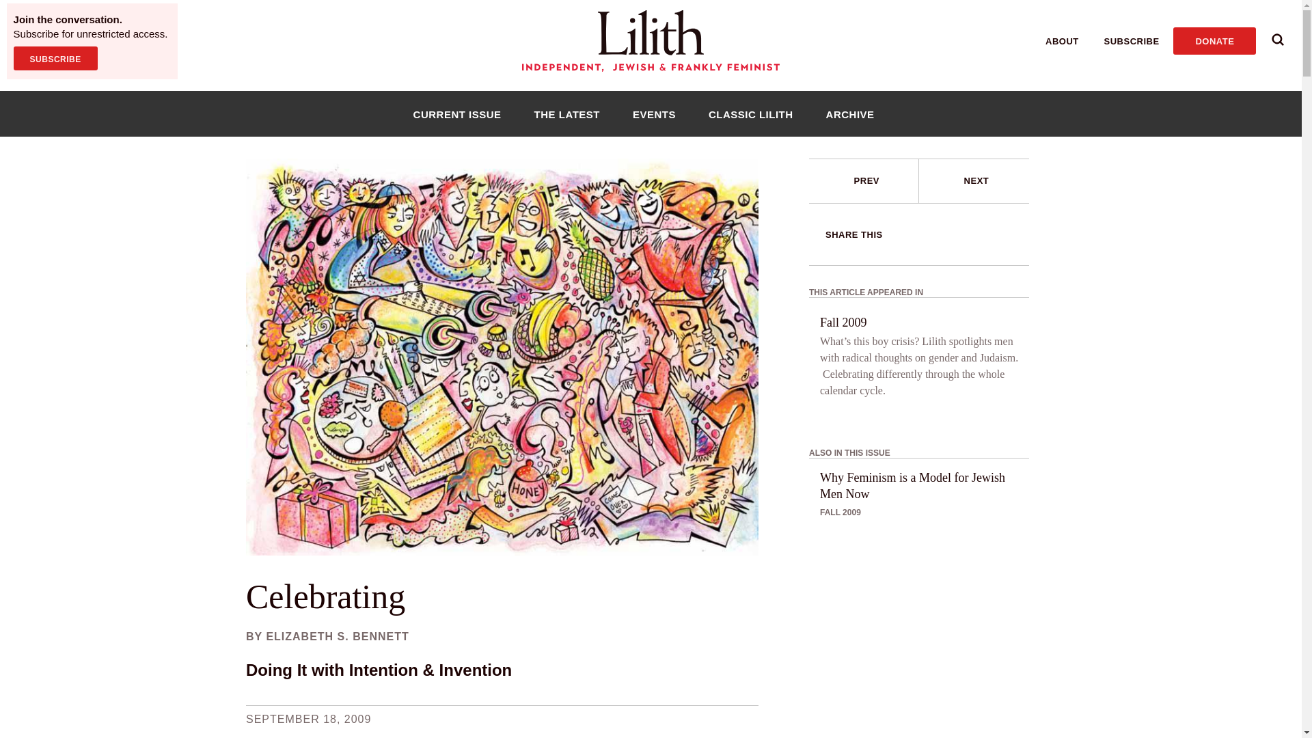 Image resolution: width=1312 pixels, height=738 pixels. Describe the element at coordinates (843, 323) in the screenshot. I see `Fall 2009` at that location.